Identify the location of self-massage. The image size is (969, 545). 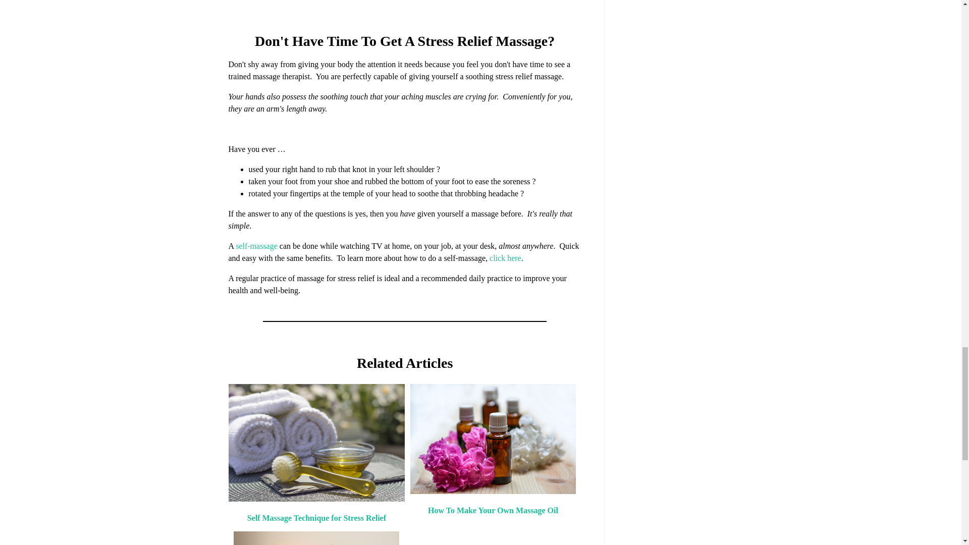
(256, 246).